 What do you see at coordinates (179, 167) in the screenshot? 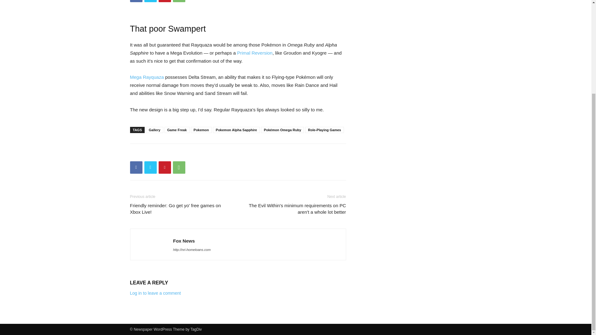
I see `WhatsApp` at bounding box center [179, 167].